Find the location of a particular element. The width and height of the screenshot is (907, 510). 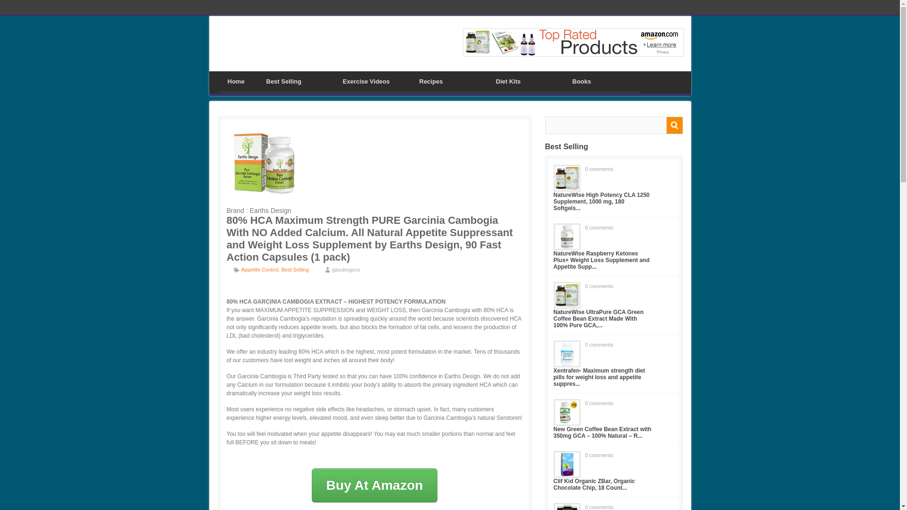

Diet Kits is located at coordinates (525, 81).